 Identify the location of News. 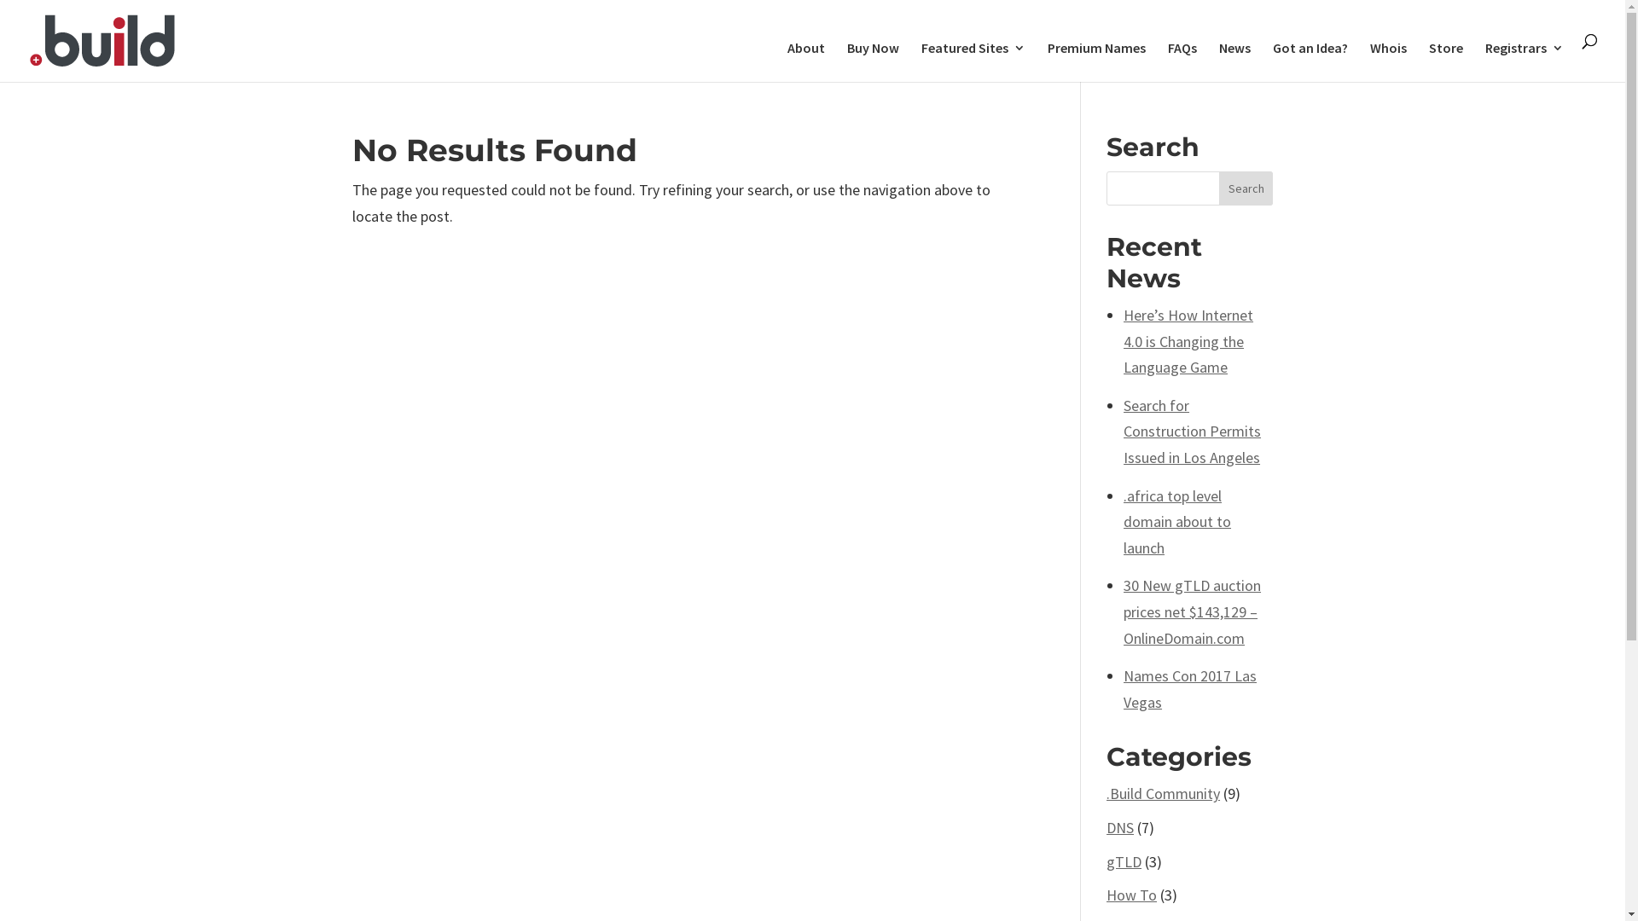
(1235, 61).